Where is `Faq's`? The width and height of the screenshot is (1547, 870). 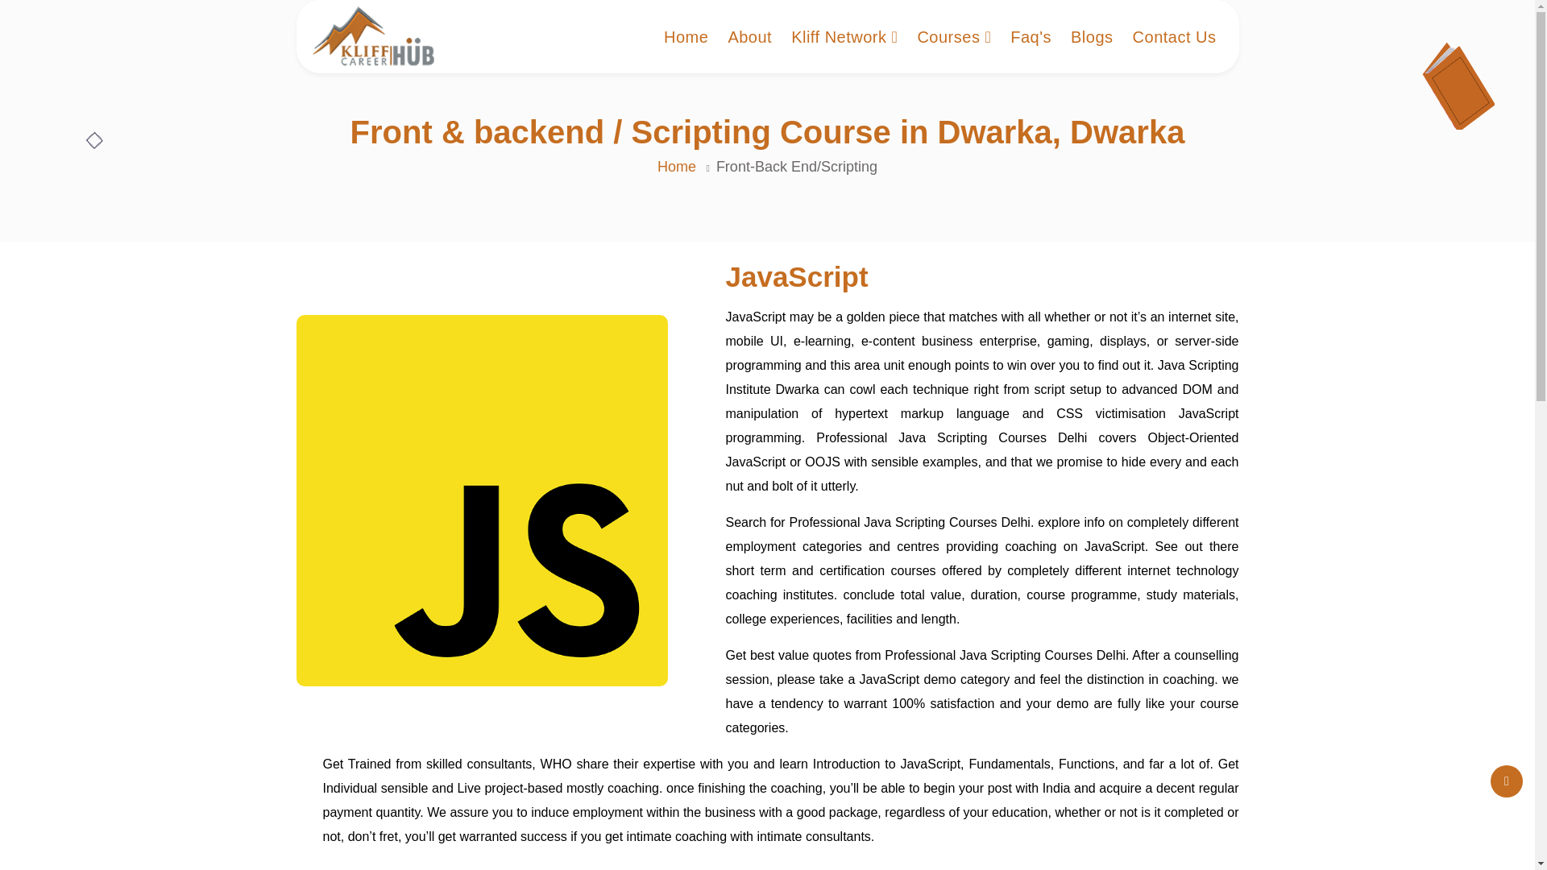
Faq's is located at coordinates (1031, 36).